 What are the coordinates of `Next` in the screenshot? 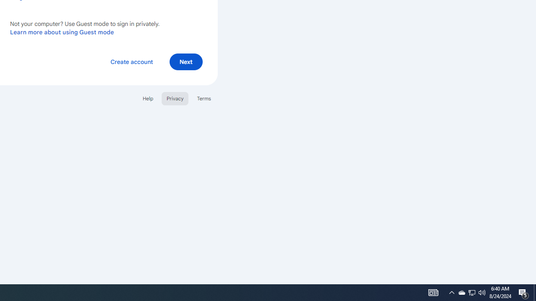 It's located at (186, 61).